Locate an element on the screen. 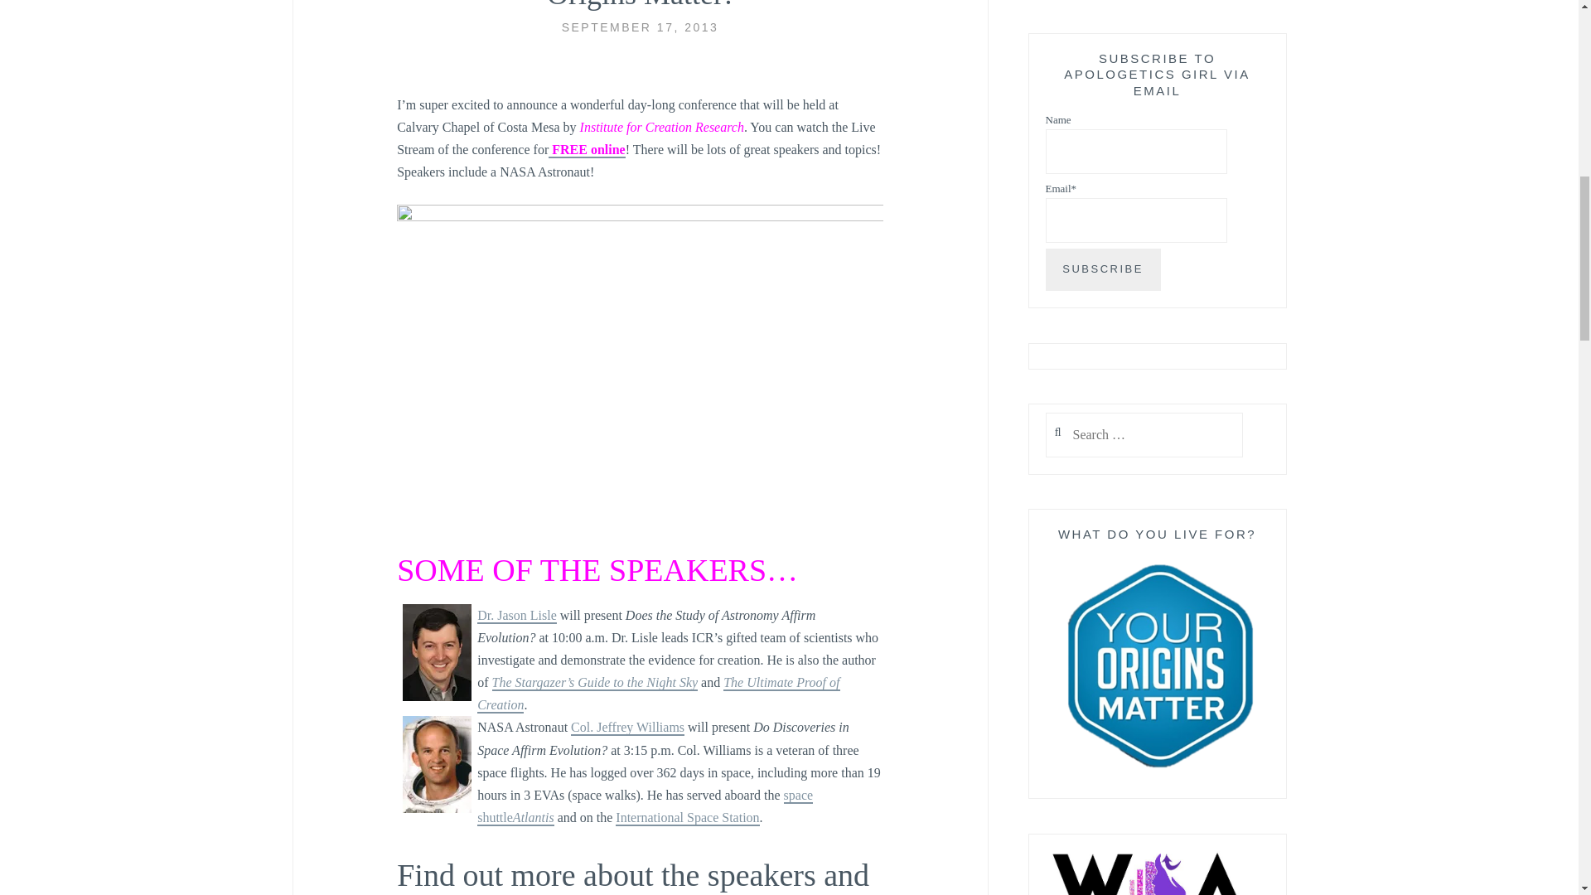 This screenshot has height=895, width=1591. The Ultimate Proof of Creation is located at coordinates (658, 694).